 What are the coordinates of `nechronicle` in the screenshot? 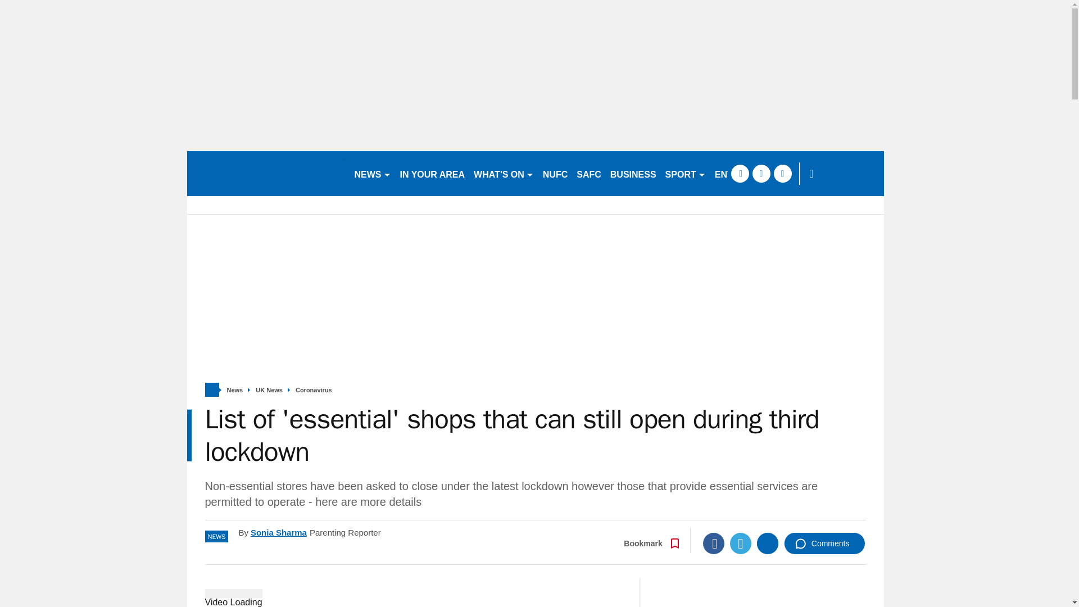 It's located at (265, 173).